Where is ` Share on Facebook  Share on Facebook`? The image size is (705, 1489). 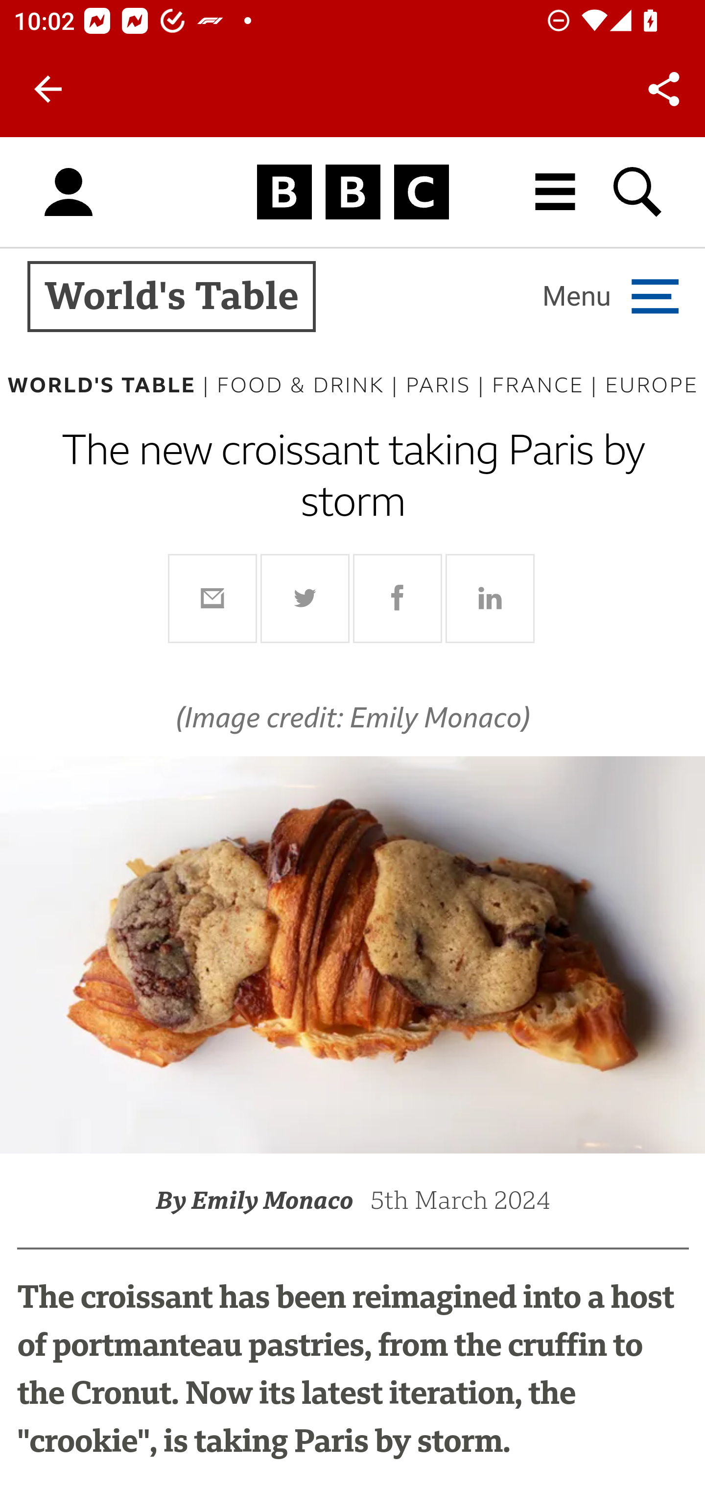  Share on Facebook  Share on Facebook is located at coordinates (398, 599).